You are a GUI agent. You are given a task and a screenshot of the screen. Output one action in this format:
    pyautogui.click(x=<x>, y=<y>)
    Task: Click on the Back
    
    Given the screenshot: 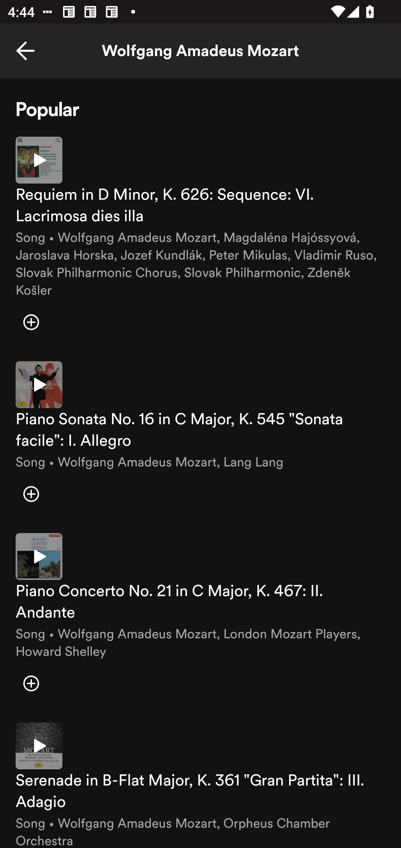 What is the action you would take?
    pyautogui.click(x=25, y=51)
    